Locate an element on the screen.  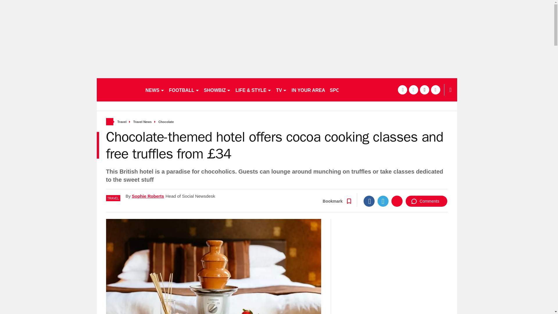
tiktok is located at coordinates (424, 90).